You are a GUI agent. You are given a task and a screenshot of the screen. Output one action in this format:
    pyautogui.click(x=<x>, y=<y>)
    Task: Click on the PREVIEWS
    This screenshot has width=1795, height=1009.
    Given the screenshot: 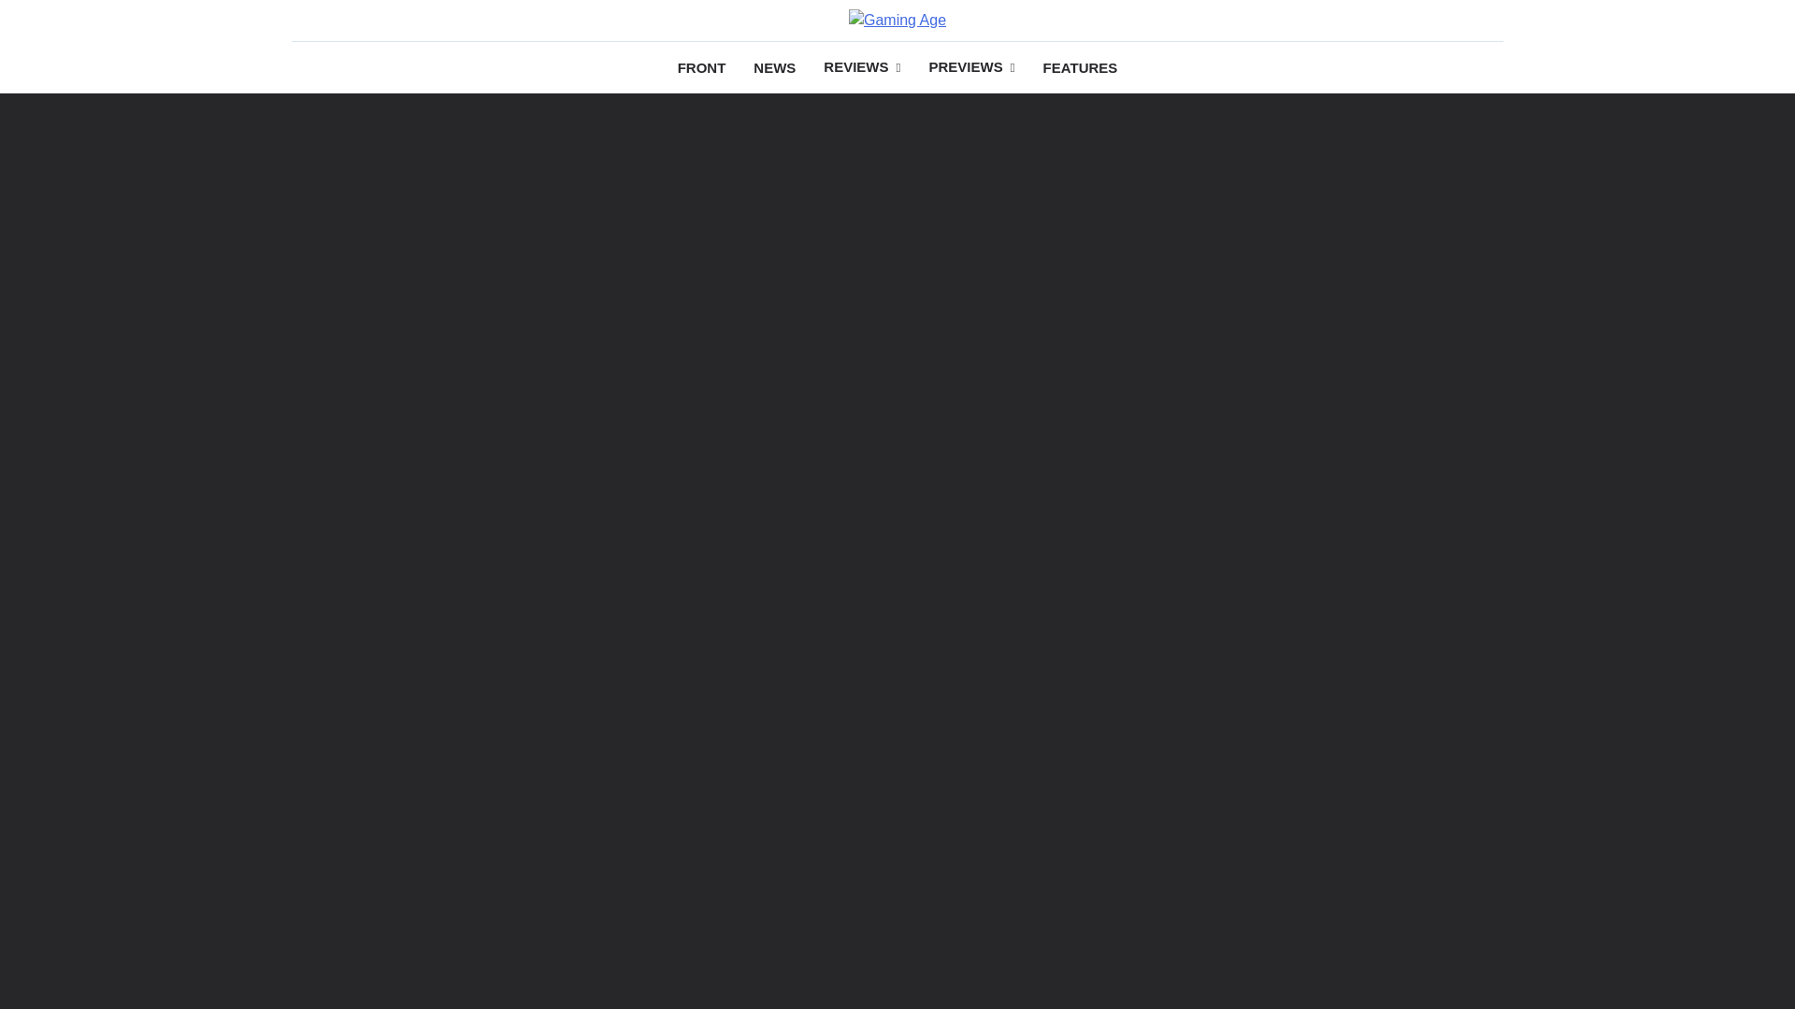 What is the action you would take?
    pyautogui.click(x=970, y=67)
    